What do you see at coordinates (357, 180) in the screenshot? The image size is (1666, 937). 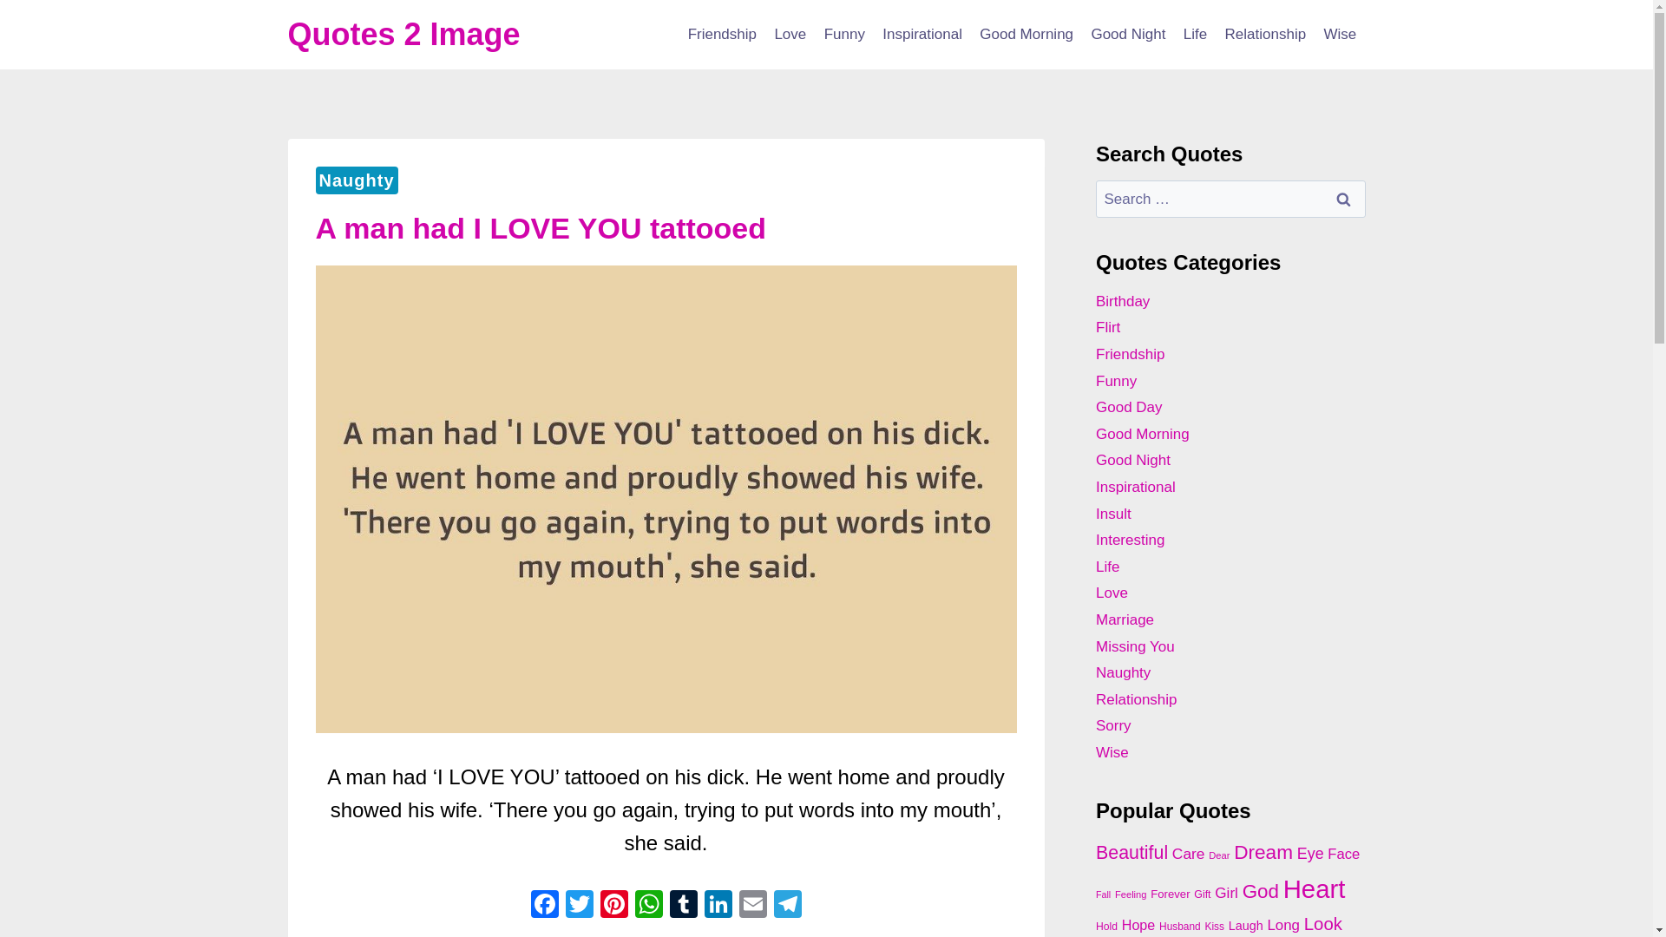 I see `Naughty` at bounding box center [357, 180].